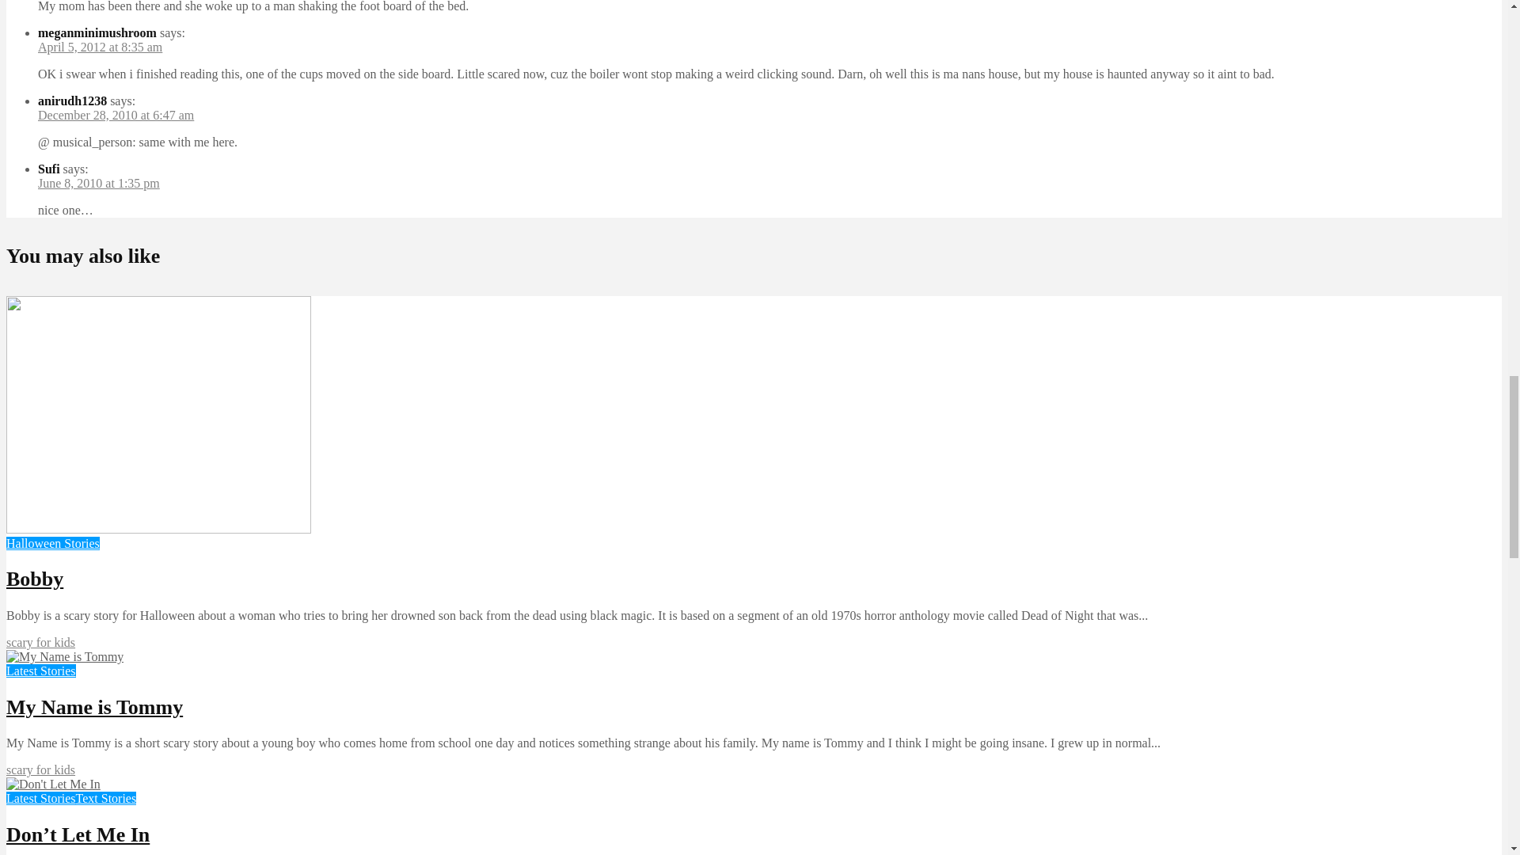 The image size is (1520, 855). I want to click on April 5, 2012 at 8:35 am, so click(100, 47).